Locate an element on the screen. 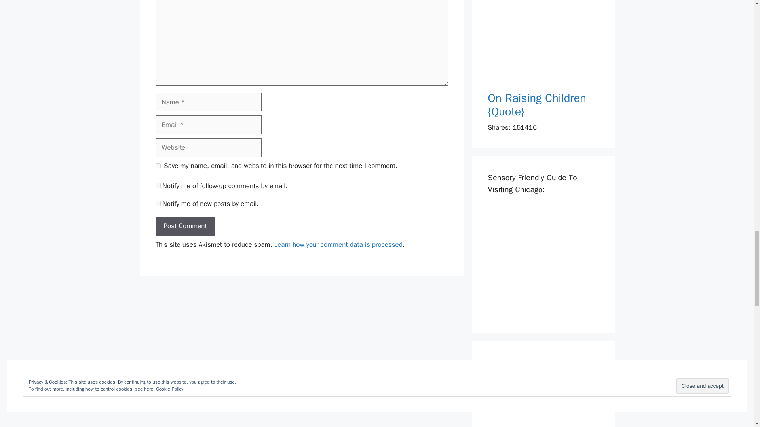 The width and height of the screenshot is (760, 427). Post Comment is located at coordinates (185, 226).